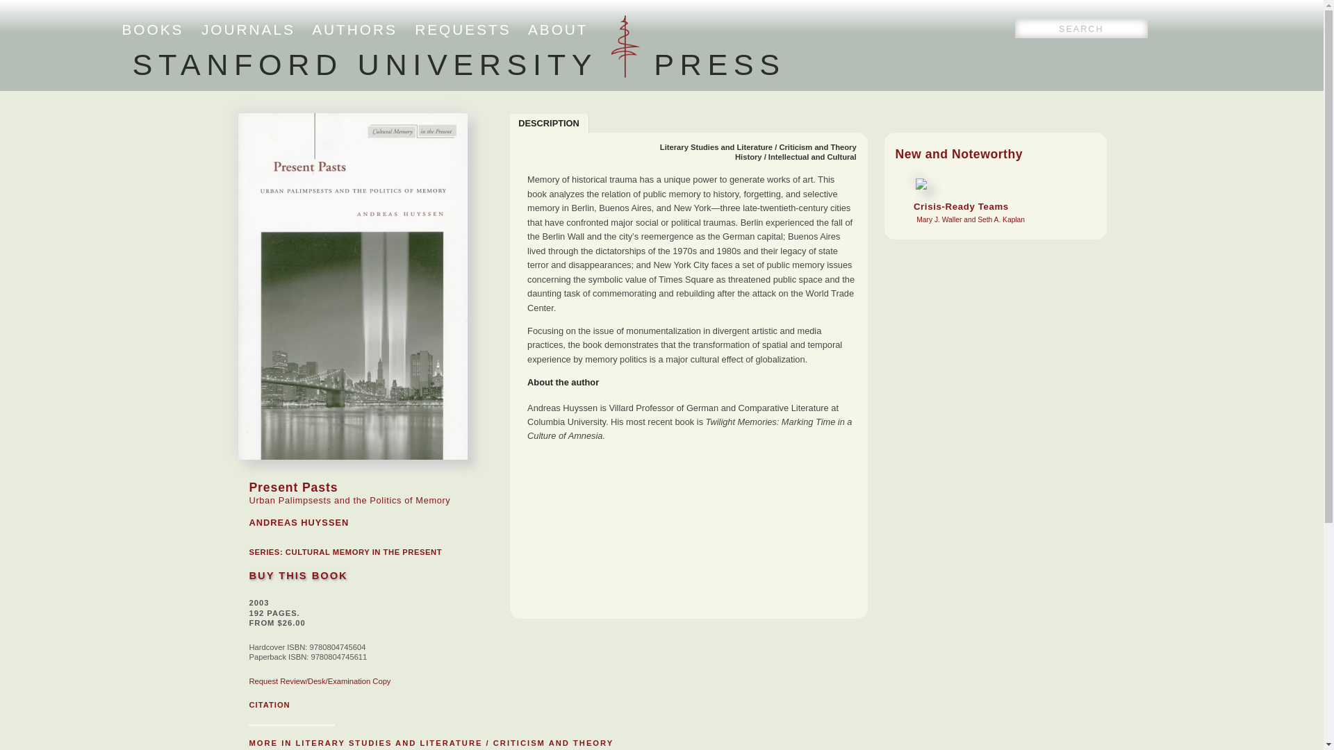 The height and width of the screenshot is (750, 1334). What do you see at coordinates (153, 29) in the screenshot?
I see `BOOKS` at bounding box center [153, 29].